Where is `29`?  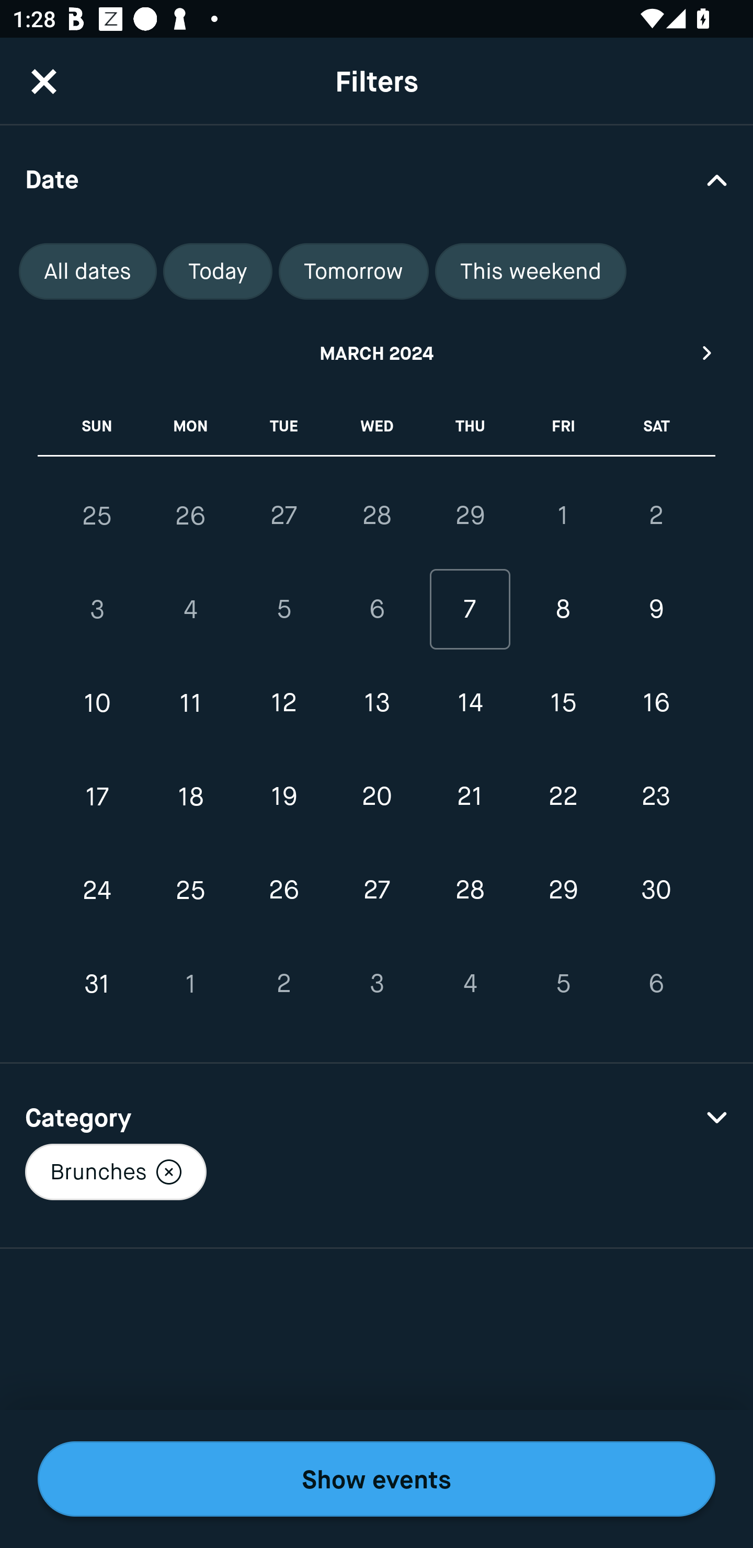
29 is located at coordinates (470, 515).